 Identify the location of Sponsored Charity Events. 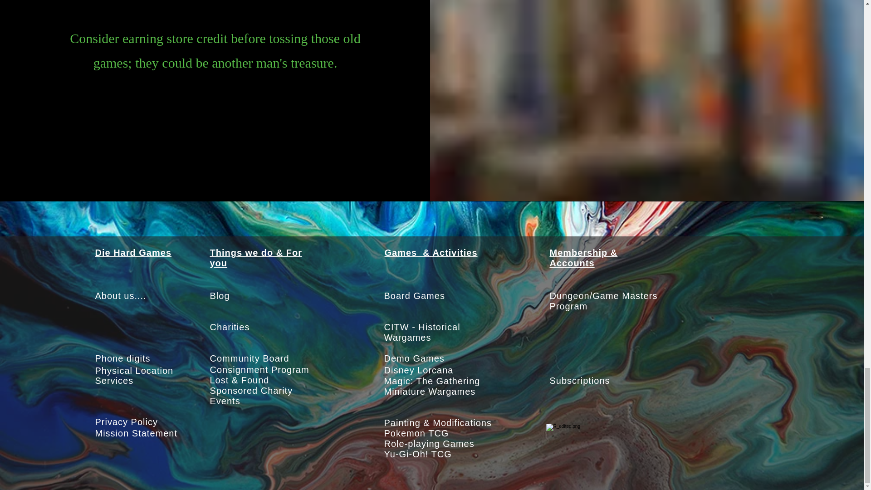
(251, 396).